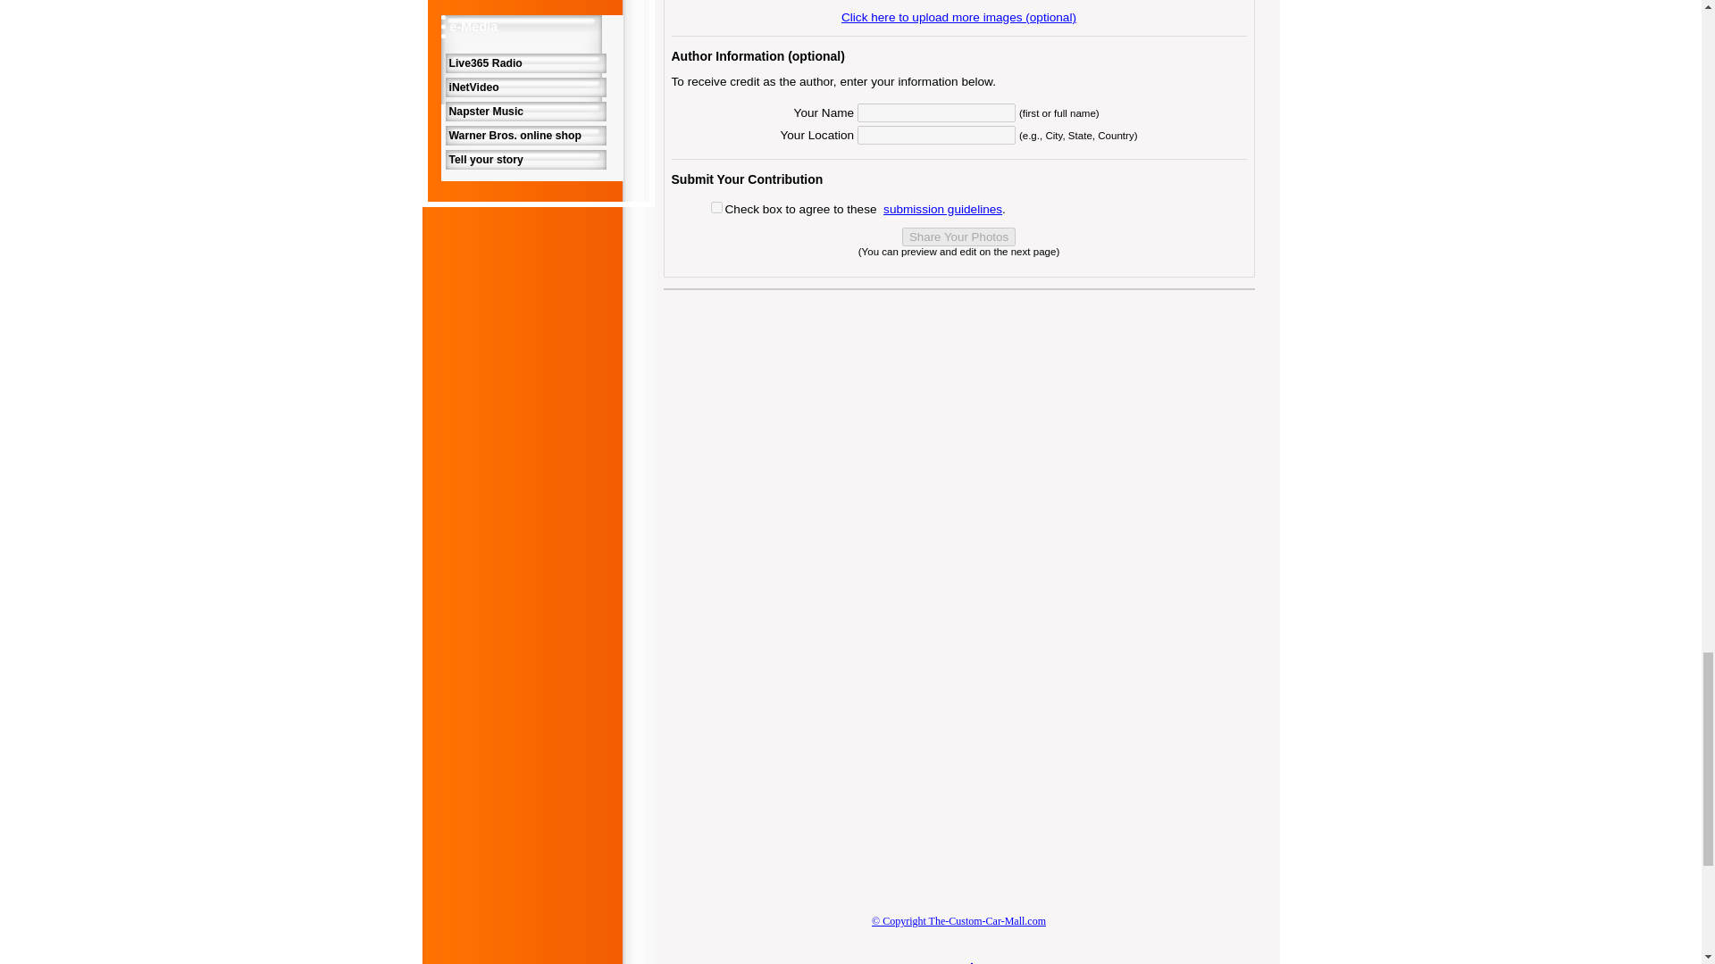  What do you see at coordinates (958, 237) in the screenshot?
I see `Share Your Photos` at bounding box center [958, 237].